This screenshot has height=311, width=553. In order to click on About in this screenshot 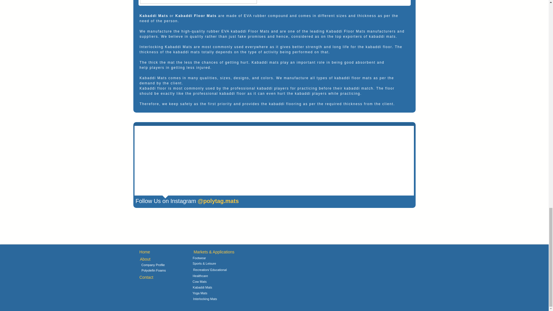, I will do `click(145, 259)`.